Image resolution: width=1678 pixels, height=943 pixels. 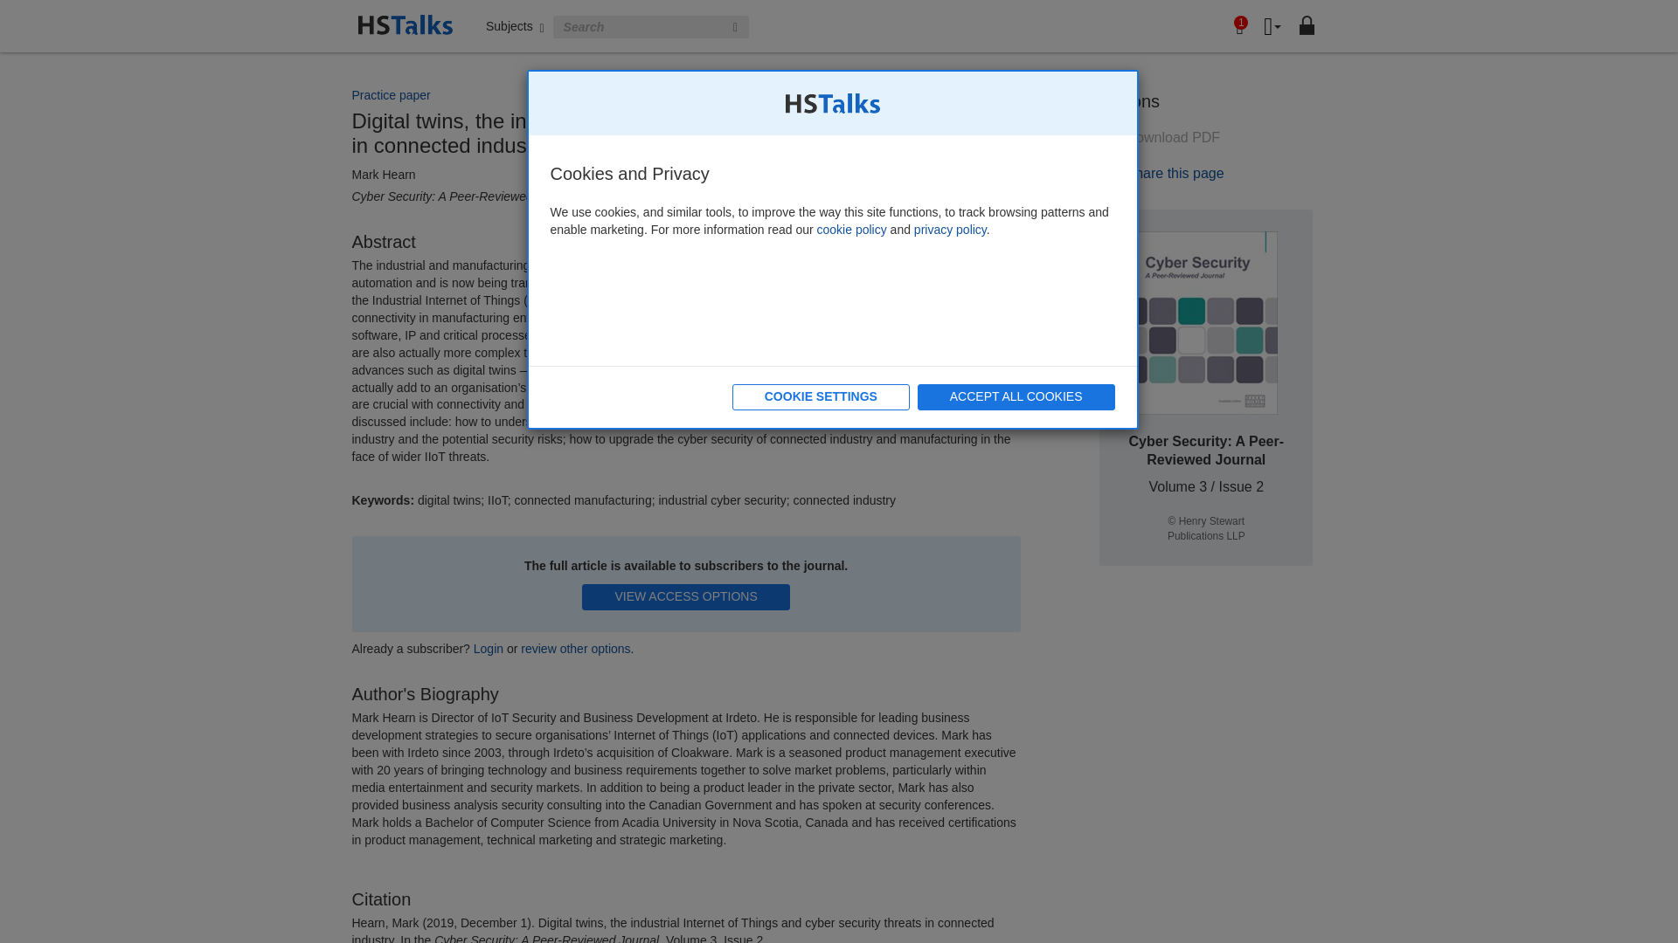 What do you see at coordinates (685, 596) in the screenshot?
I see `VIEW ACCESS OPTIONS` at bounding box center [685, 596].